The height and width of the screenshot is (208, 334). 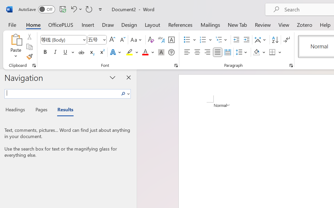 What do you see at coordinates (161, 40) in the screenshot?
I see `Phonetic Guide...` at bounding box center [161, 40].